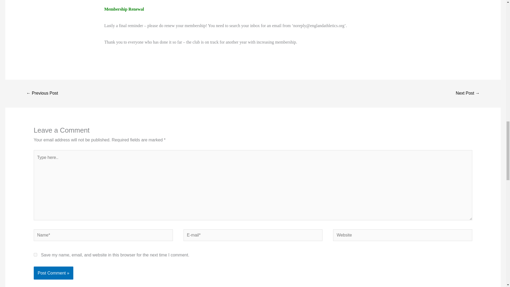  I want to click on DPR June Newsletter, so click(467, 94).